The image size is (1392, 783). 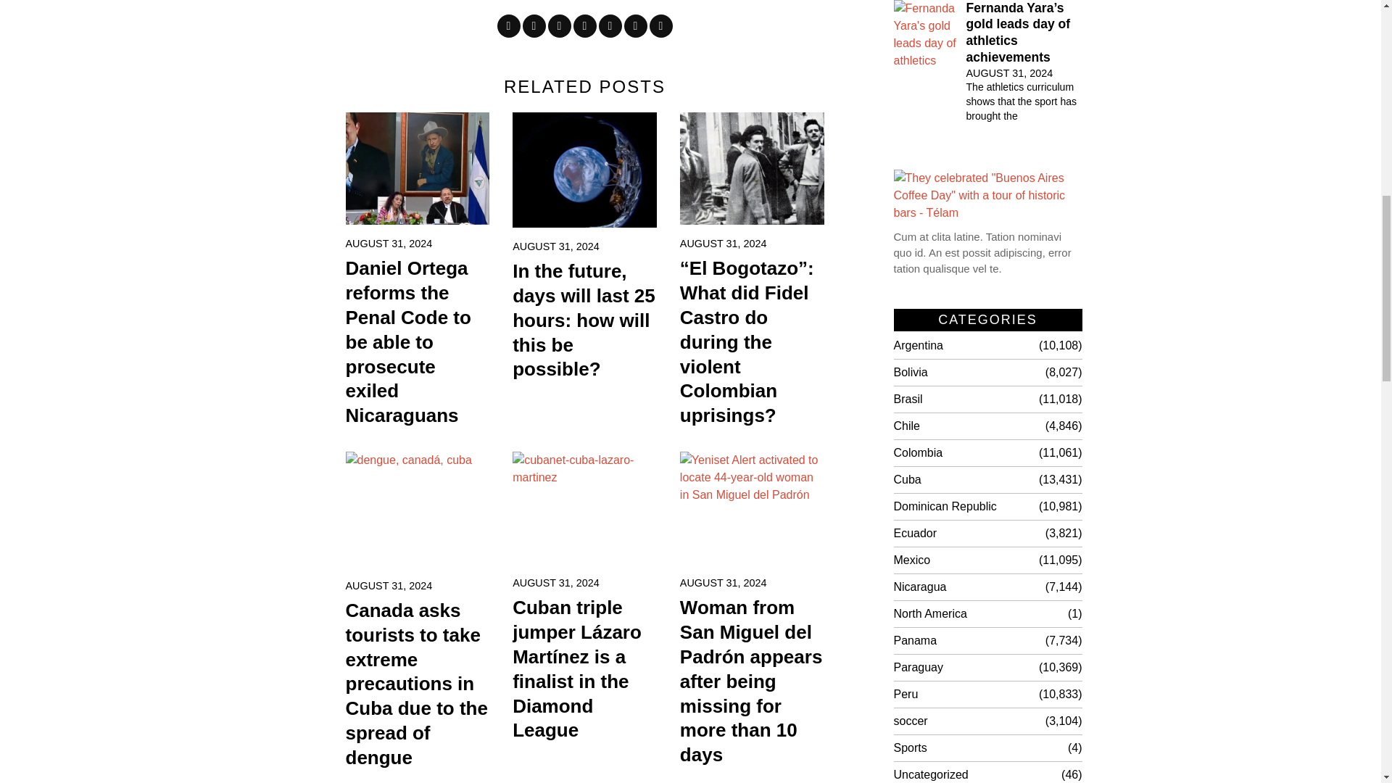 What do you see at coordinates (389, 586) in the screenshot?
I see `31 Aug, 2024 19:09:37` at bounding box center [389, 586].